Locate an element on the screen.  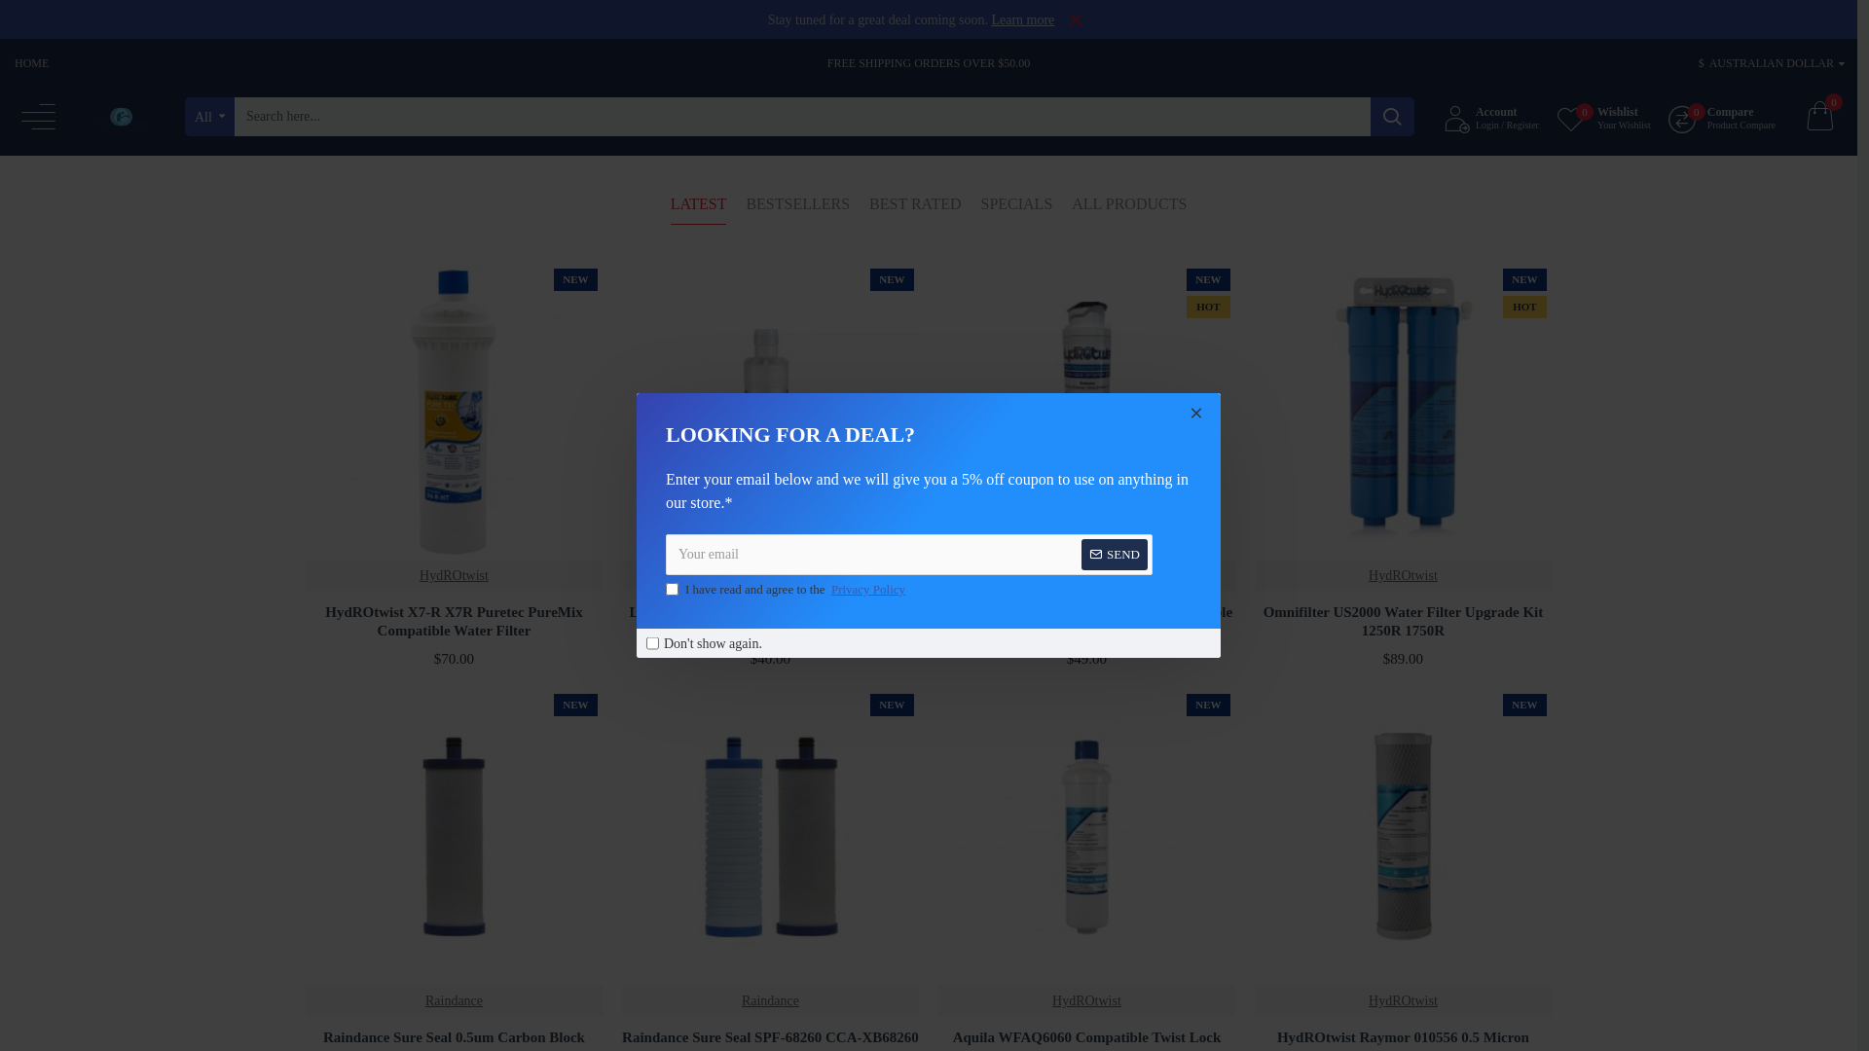
Aquila WFAQ6060 Compatible Twist Lock Sediment Water Filter is located at coordinates (1086, 837).